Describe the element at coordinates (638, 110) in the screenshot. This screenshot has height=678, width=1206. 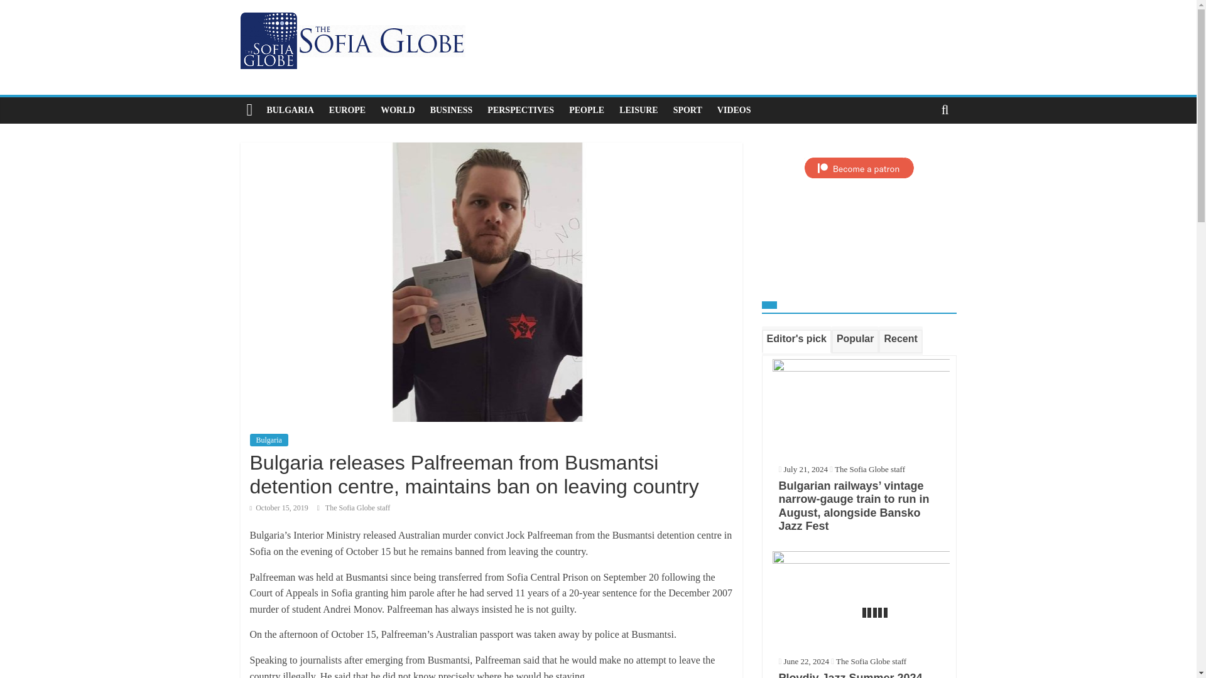
I see `LEISURE` at that location.